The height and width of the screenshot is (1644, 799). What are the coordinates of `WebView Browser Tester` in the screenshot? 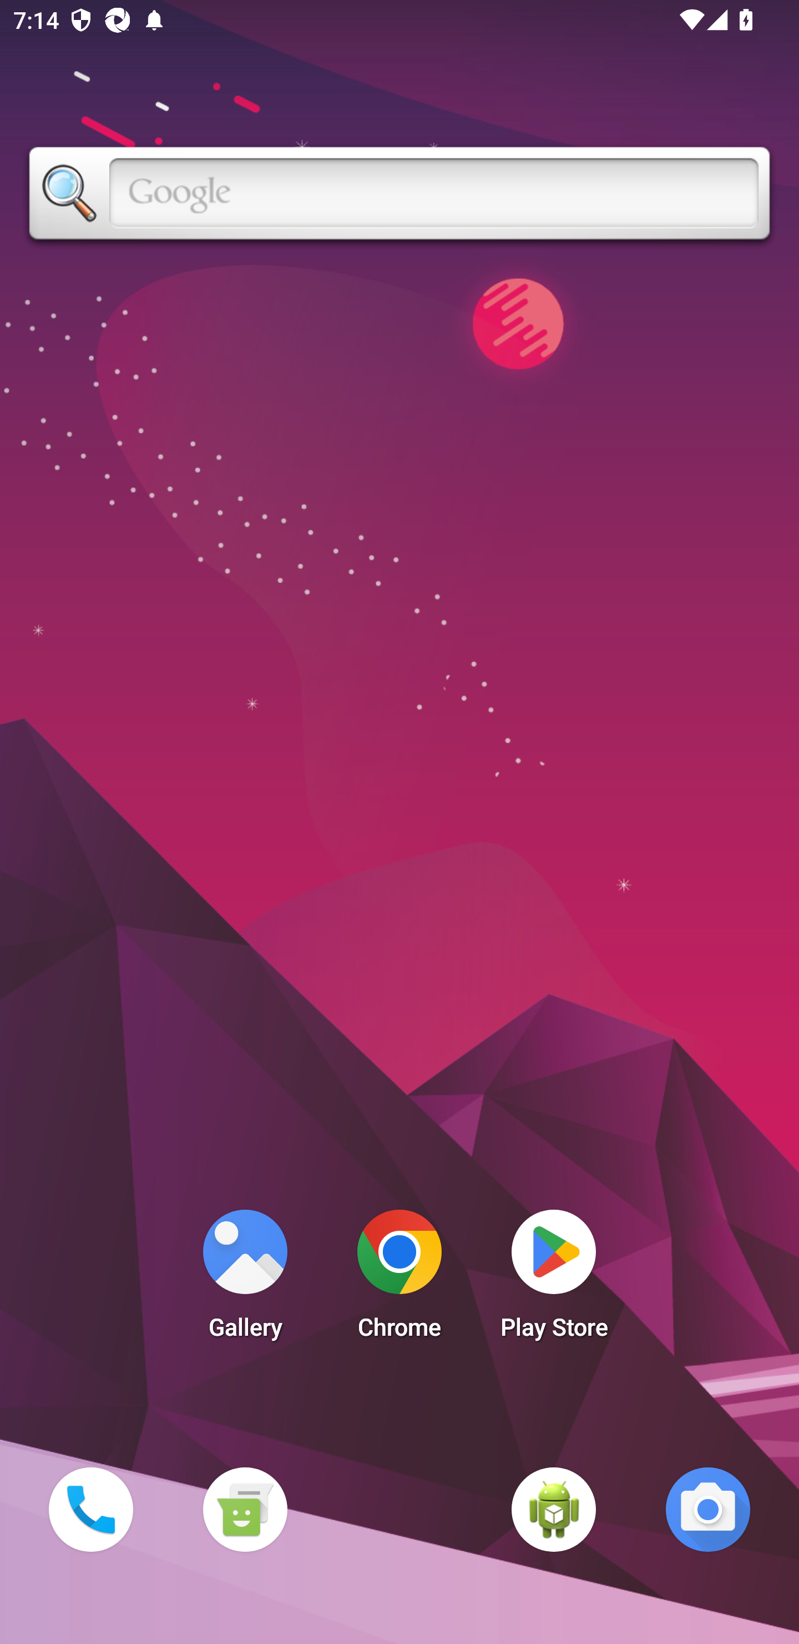 It's located at (554, 1509).